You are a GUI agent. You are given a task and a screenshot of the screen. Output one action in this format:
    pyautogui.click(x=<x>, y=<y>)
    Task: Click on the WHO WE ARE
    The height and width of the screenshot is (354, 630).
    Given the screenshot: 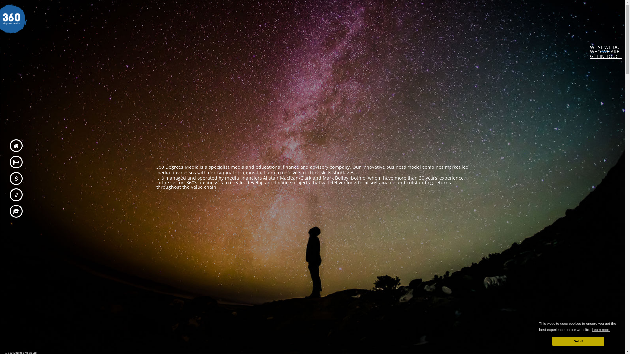 What is the action you would take?
    pyautogui.click(x=604, y=52)
    